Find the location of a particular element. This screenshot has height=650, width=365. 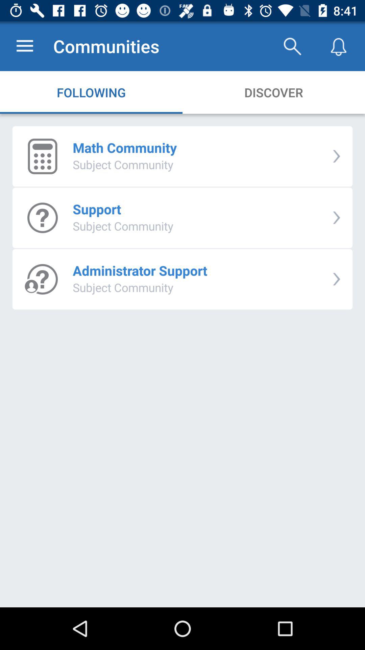

select icon below the subject community item is located at coordinates (140, 270).